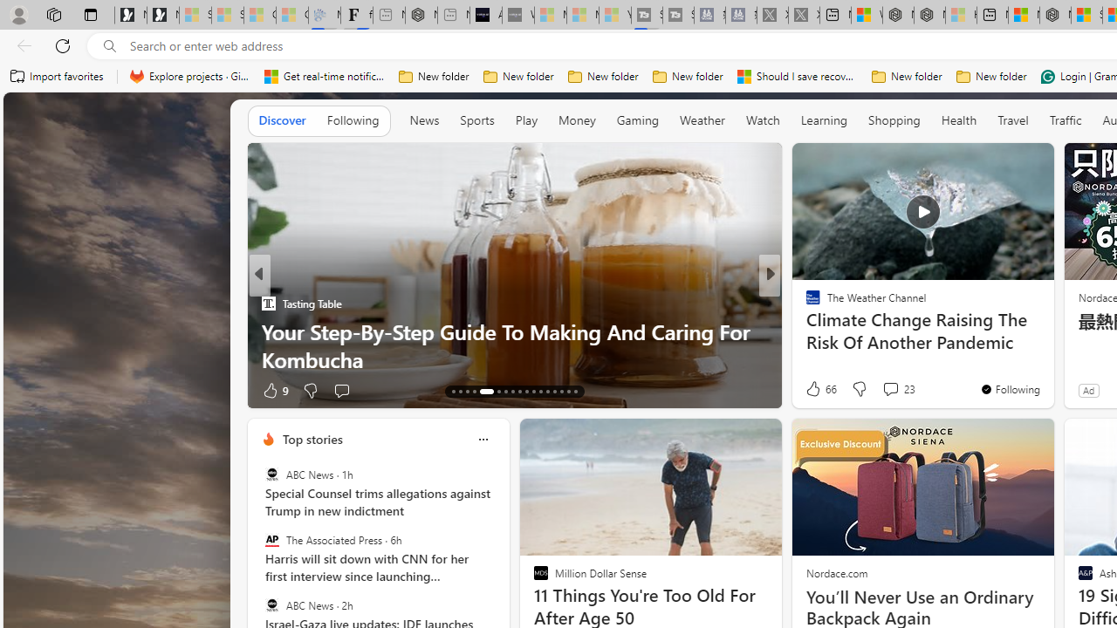  What do you see at coordinates (899, 389) in the screenshot?
I see `View comments 23 Comment` at bounding box center [899, 389].